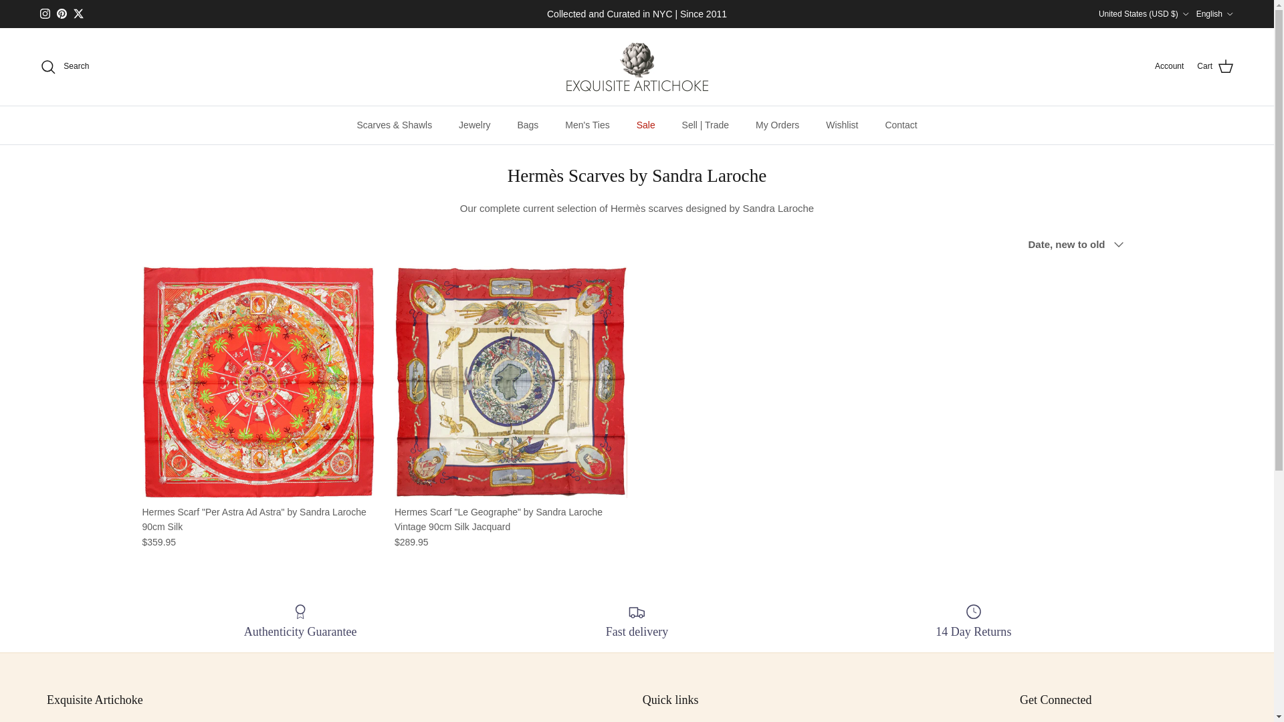 This screenshot has height=722, width=1284. What do you see at coordinates (1169, 66) in the screenshot?
I see `Account` at bounding box center [1169, 66].